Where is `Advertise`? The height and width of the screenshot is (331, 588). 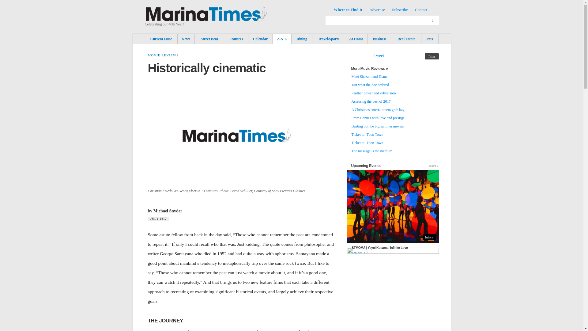
Advertise is located at coordinates (377, 9).